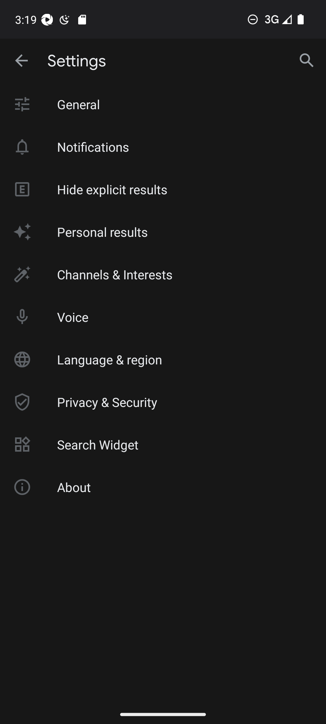 The image size is (326, 724). Describe the element at coordinates (163, 275) in the screenshot. I see `Channels & Interests` at that location.